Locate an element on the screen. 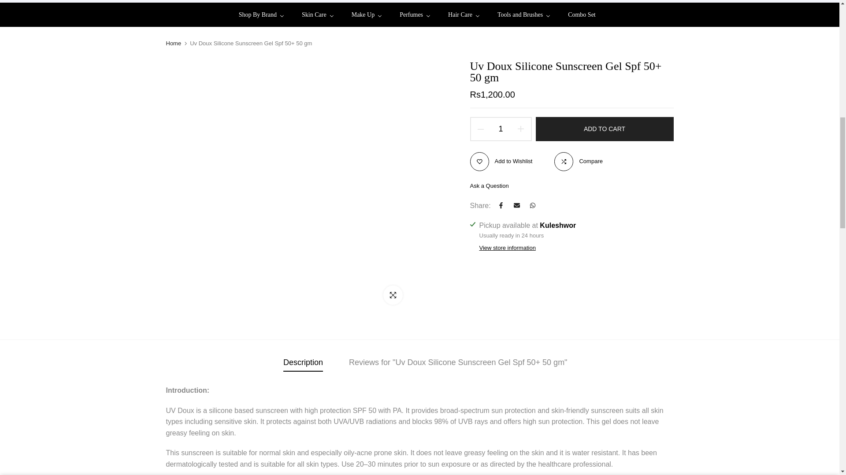  Shop By Brand is located at coordinates (265, 15).